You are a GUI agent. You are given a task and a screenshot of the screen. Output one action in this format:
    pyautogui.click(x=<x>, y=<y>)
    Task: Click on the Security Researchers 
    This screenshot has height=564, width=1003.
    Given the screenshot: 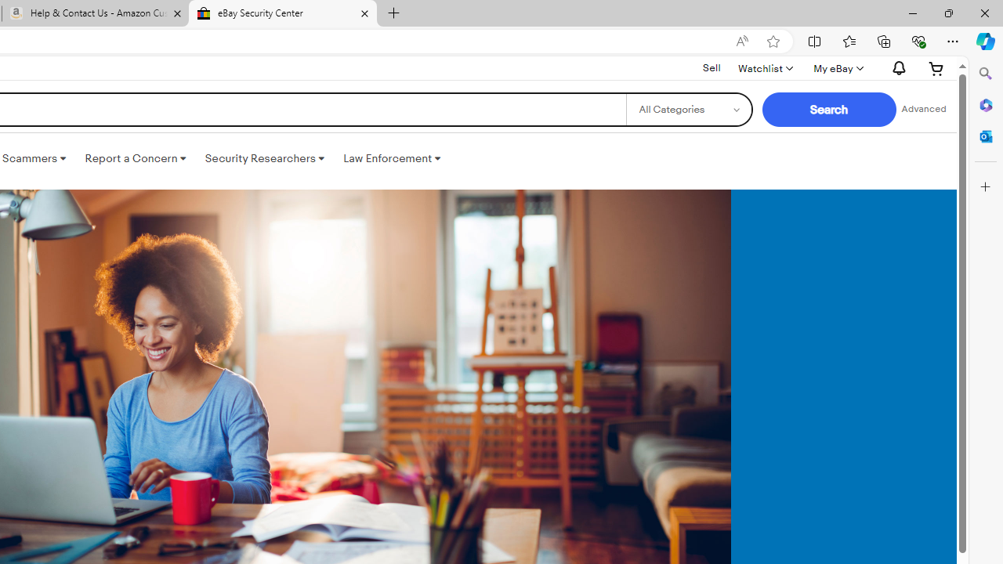 What is the action you would take?
    pyautogui.click(x=264, y=158)
    